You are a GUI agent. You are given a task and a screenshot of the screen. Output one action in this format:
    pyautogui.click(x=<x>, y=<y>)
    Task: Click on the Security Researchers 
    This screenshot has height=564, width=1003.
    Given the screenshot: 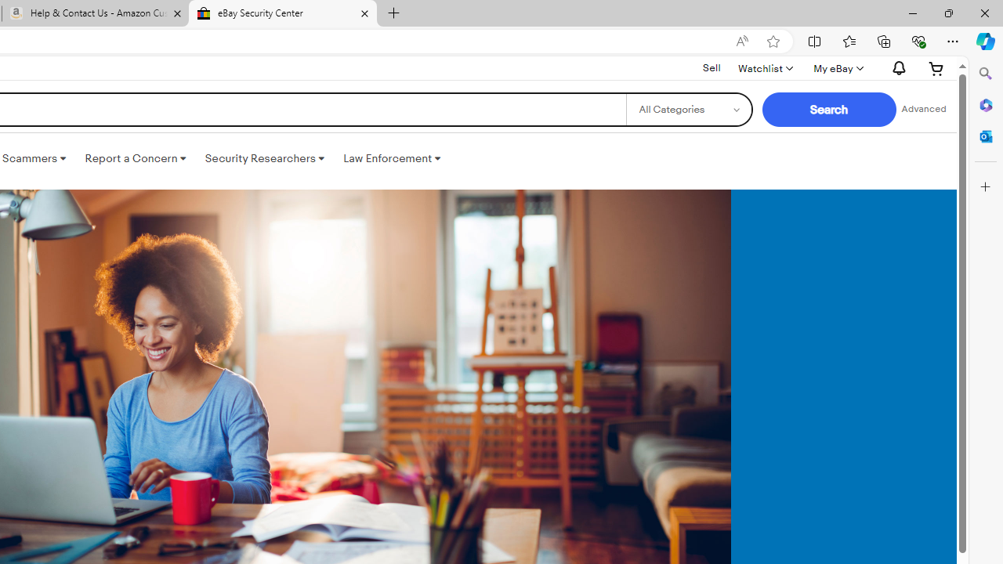 What is the action you would take?
    pyautogui.click(x=264, y=158)
    